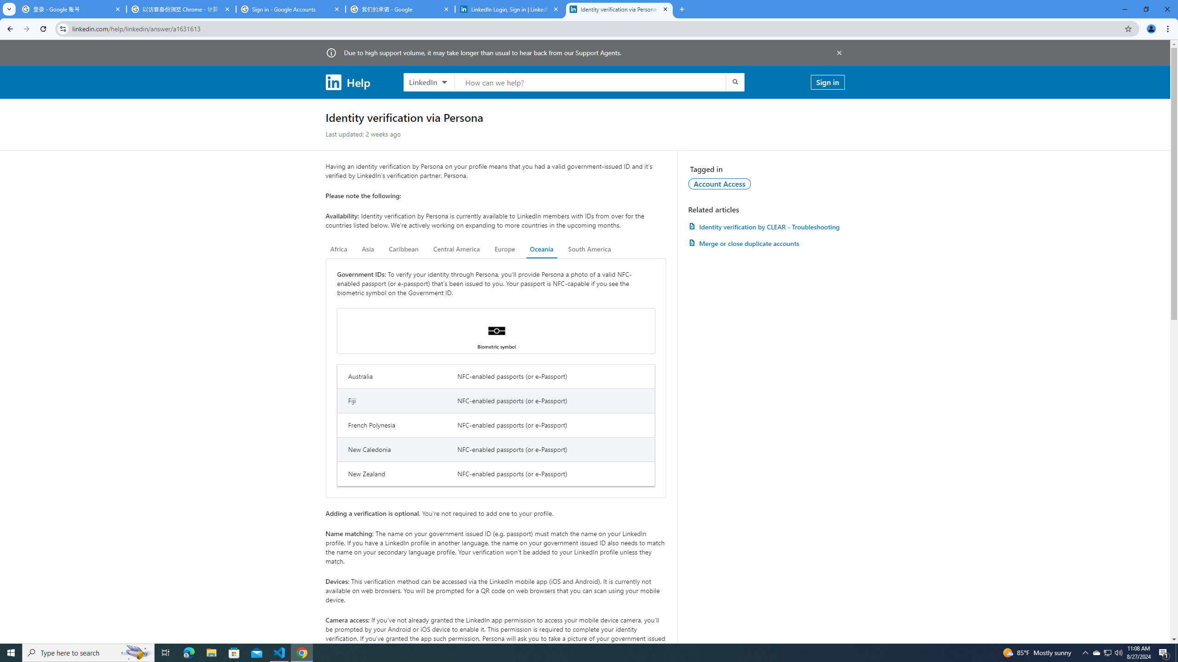 This screenshot has height=662, width=1178. I want to click on here, so click(558, 647).